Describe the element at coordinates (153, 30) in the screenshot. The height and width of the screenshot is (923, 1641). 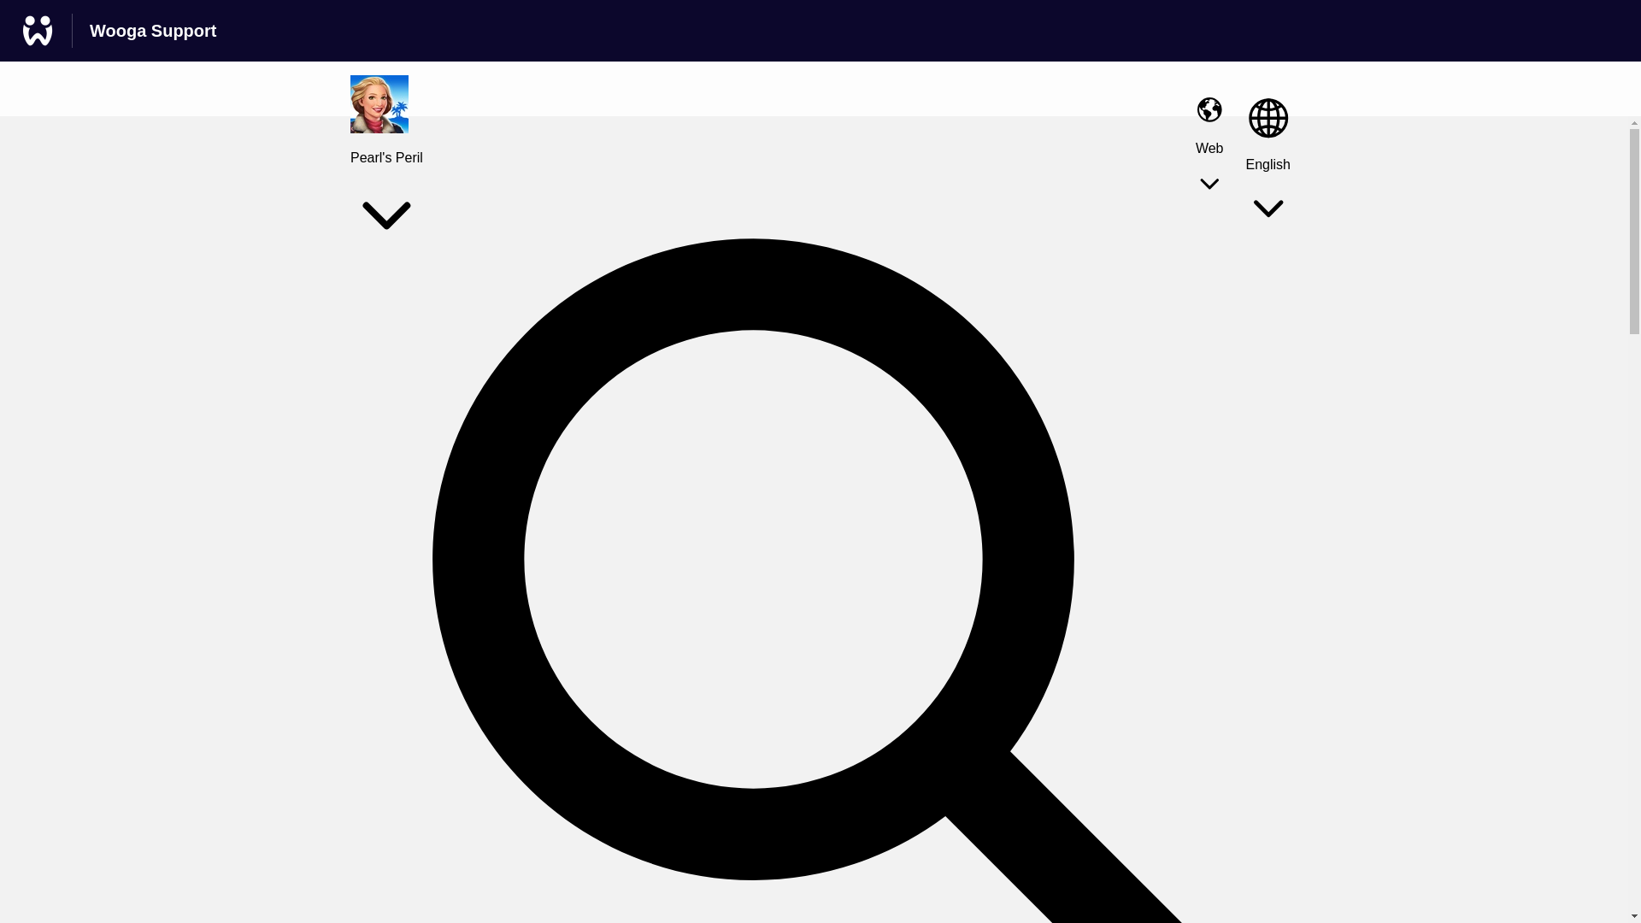
I see `Wooga Support` at that location.